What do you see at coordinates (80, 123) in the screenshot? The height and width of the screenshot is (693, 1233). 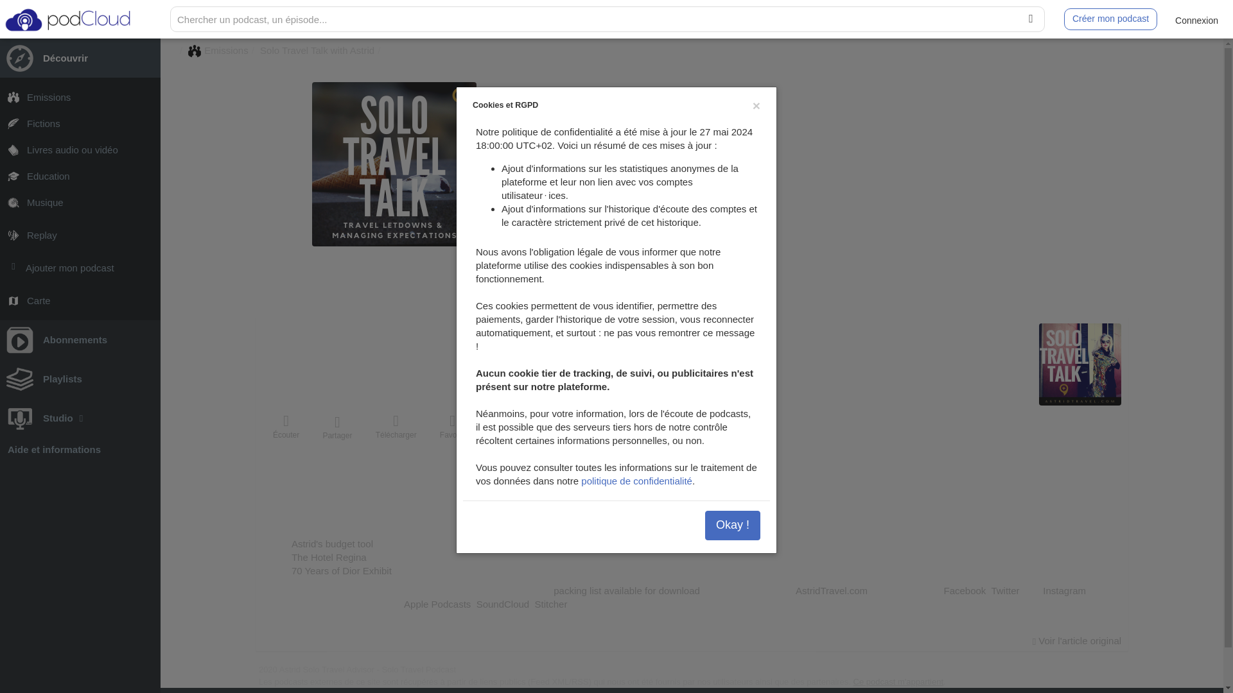 I see `Fictions` at bounding box center [80, 123].